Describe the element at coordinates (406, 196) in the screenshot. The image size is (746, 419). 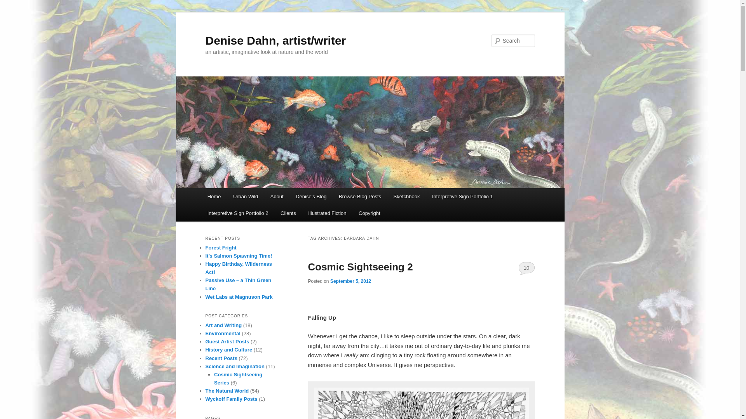
I see `Sketchbook` at that location.